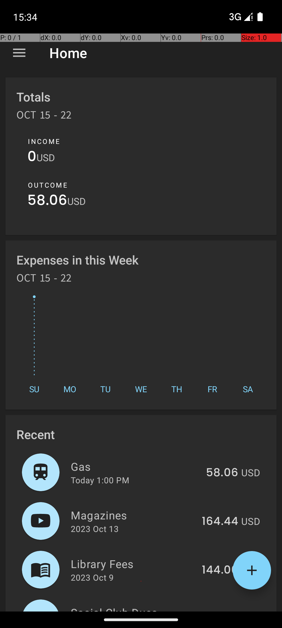 The height and width of the screenshot is (628, 282). I want to click on 144.06, so click(220, 570).